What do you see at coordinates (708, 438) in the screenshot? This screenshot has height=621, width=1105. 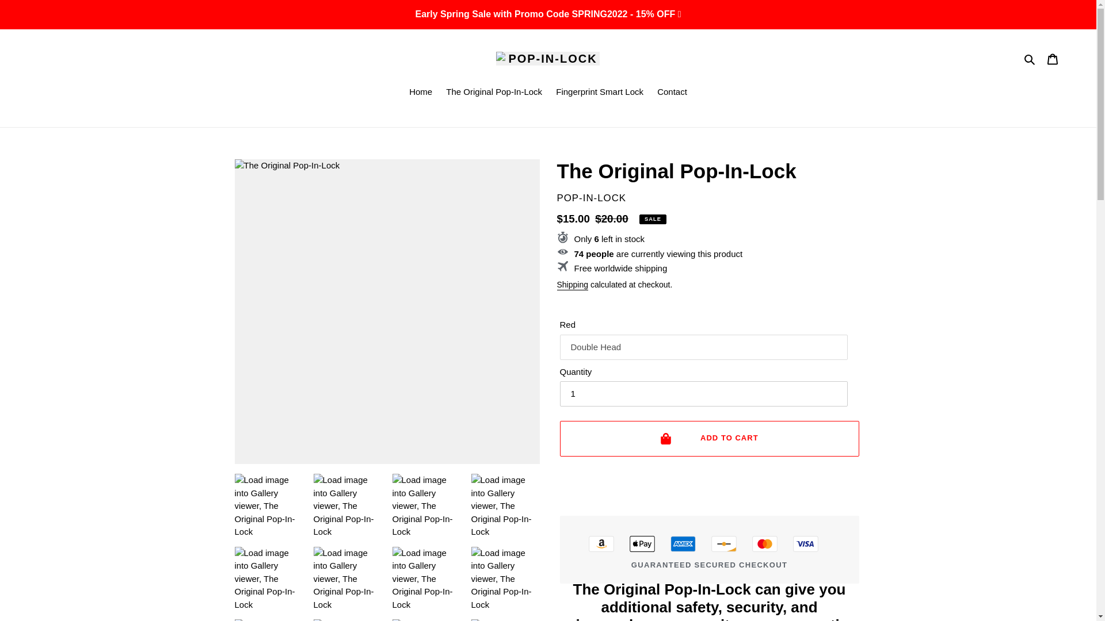 I see `ADD TO CART` at bounding box center [708, 438].